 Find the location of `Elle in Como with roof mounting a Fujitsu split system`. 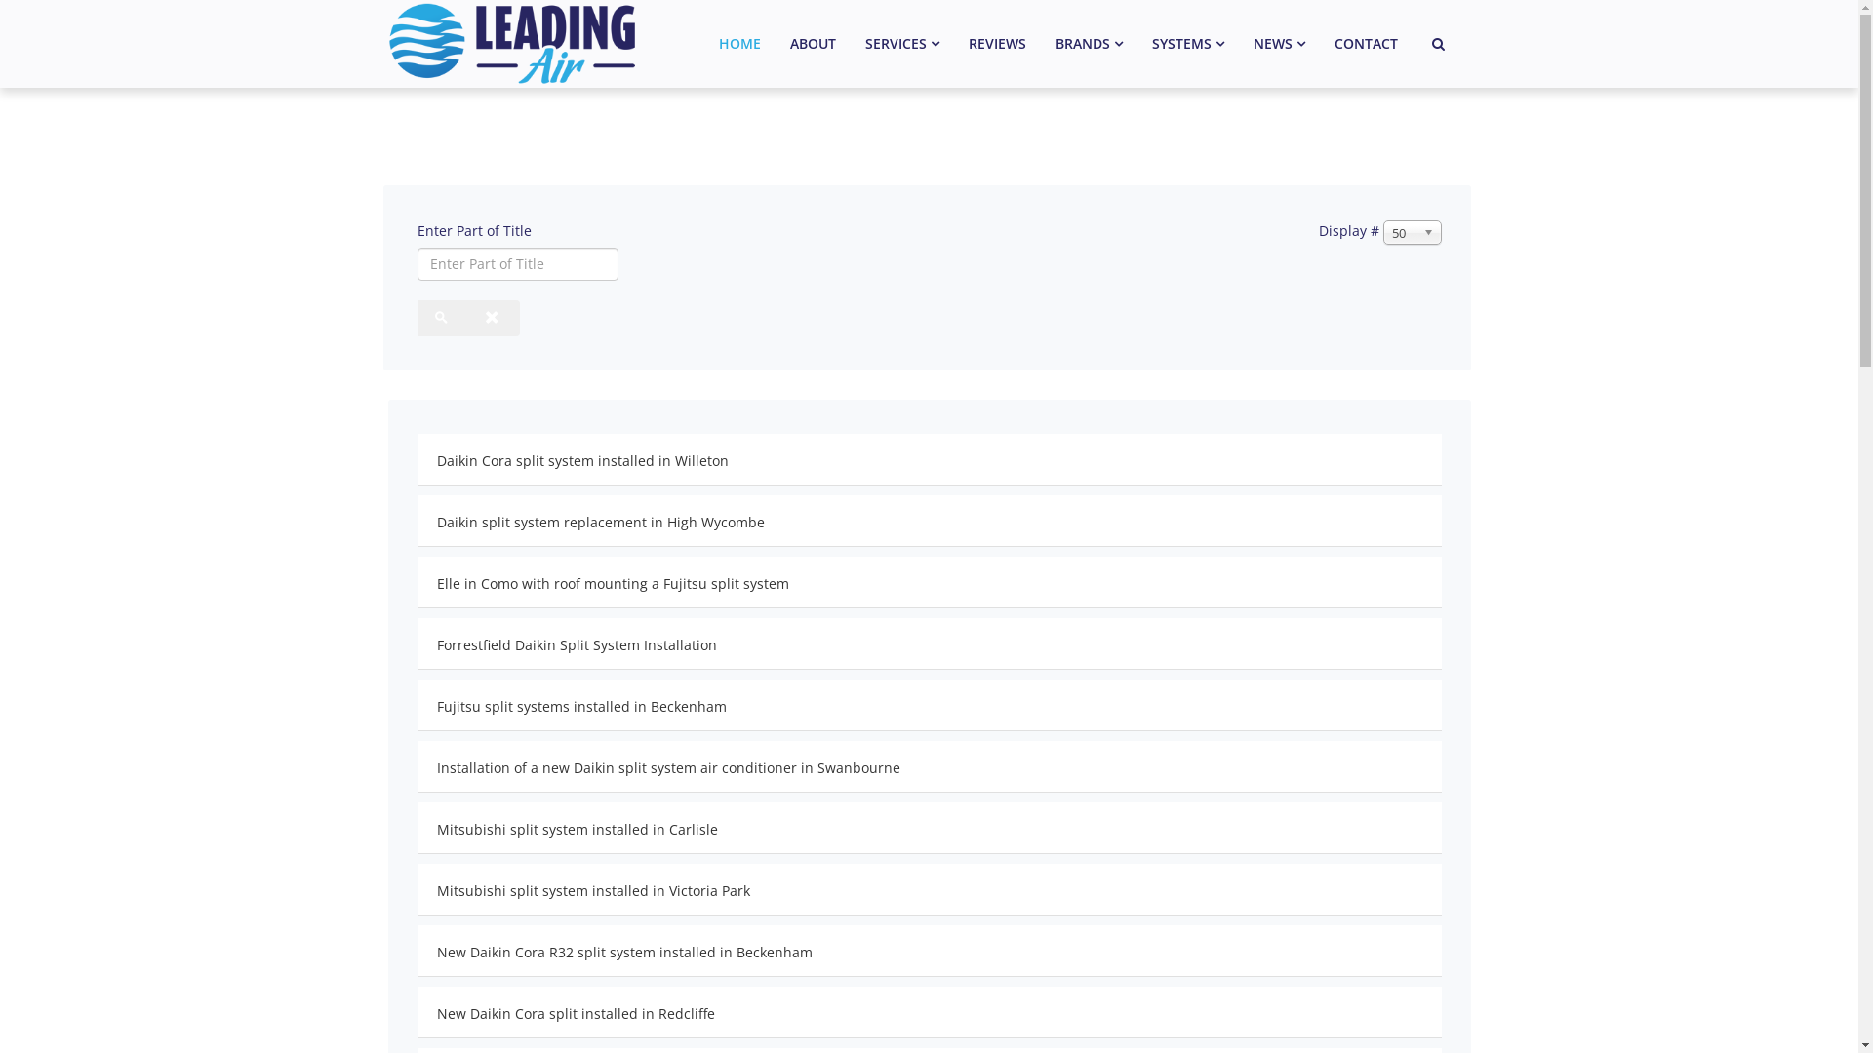

Elle in Como with roof mounting a Fujitsu split system is located at coordinates (613, 583).